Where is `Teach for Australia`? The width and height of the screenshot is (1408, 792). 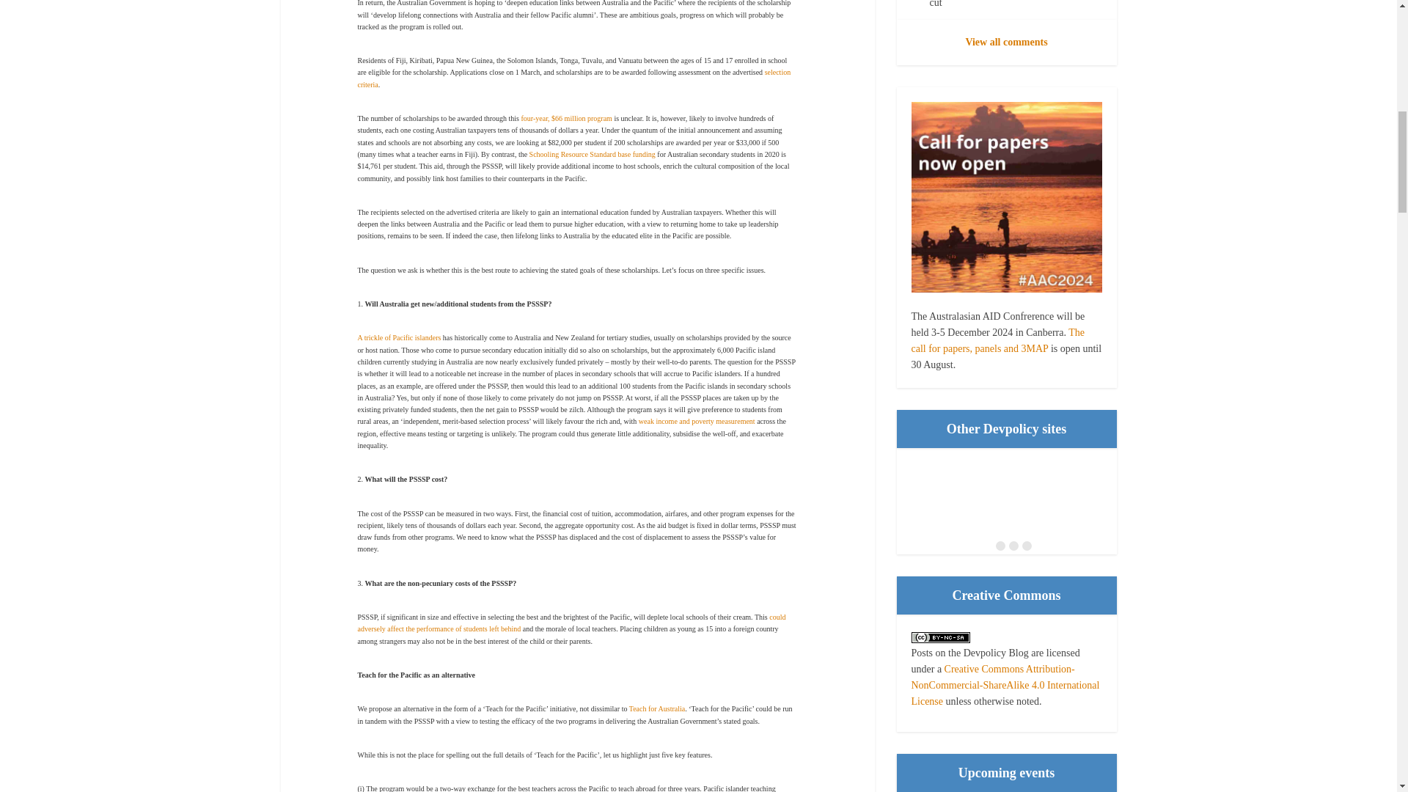
Teach for Australia is located at coordinates (657, 708).